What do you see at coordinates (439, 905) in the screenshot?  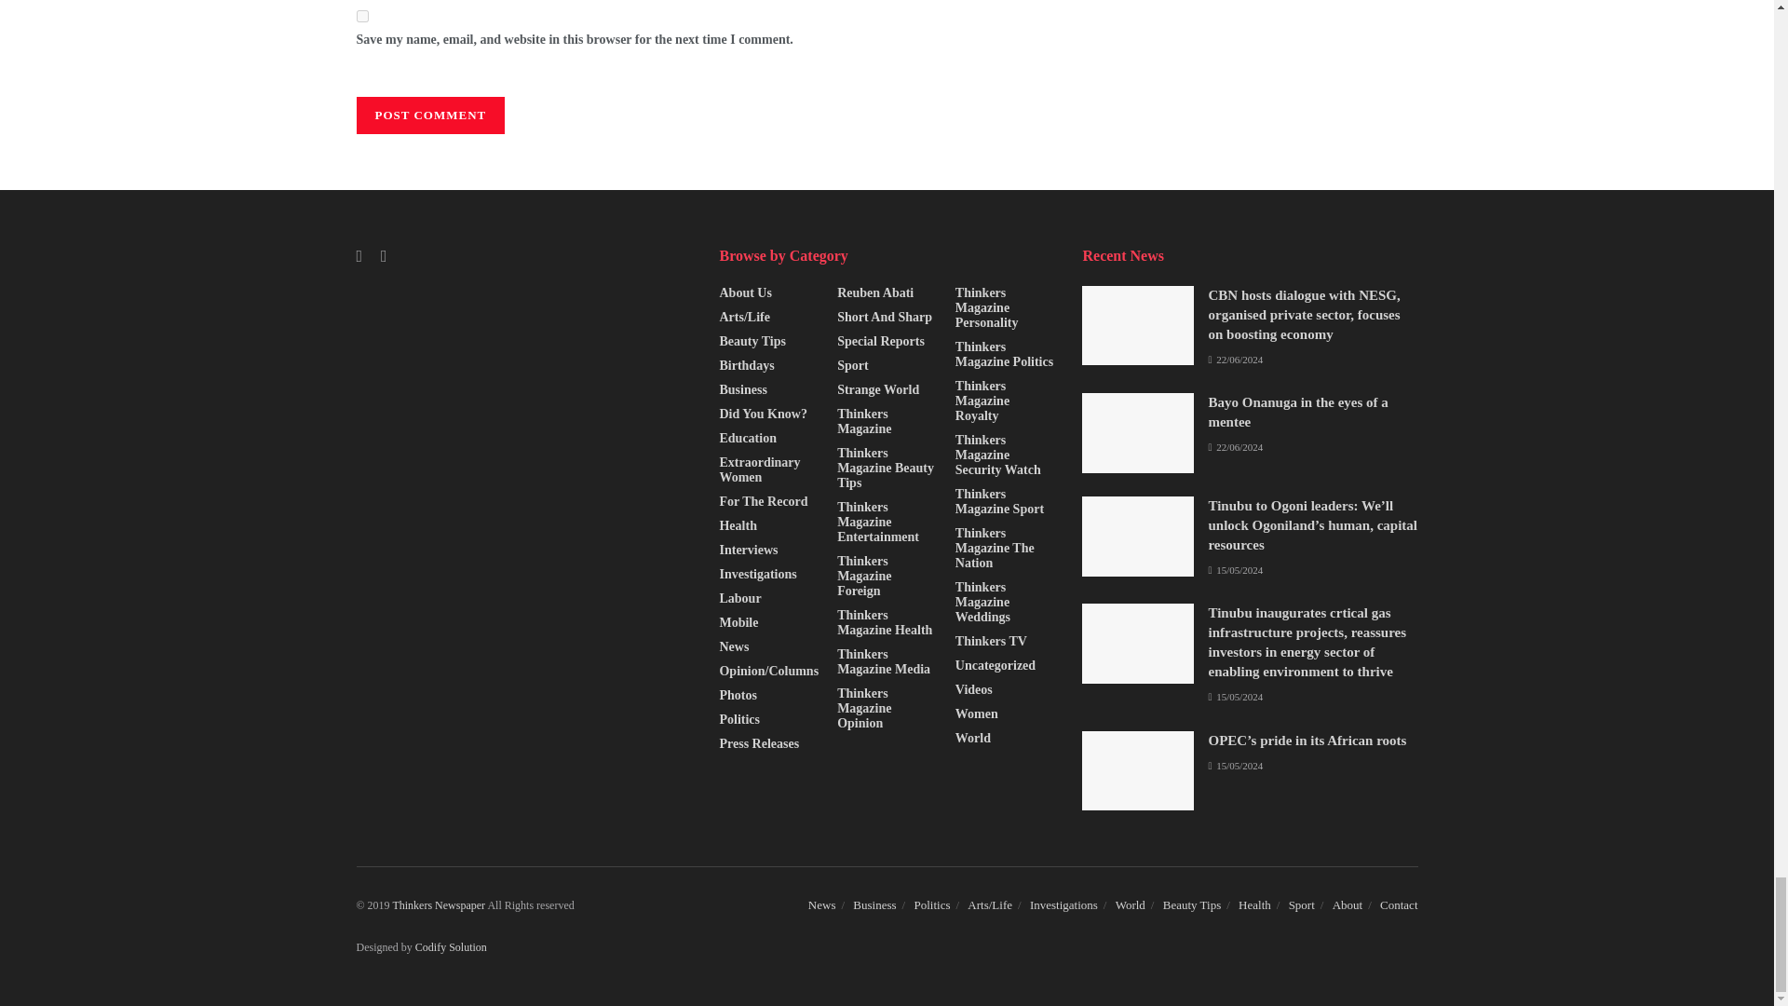 I see `Top News Site` at bounding box center [439, 905].